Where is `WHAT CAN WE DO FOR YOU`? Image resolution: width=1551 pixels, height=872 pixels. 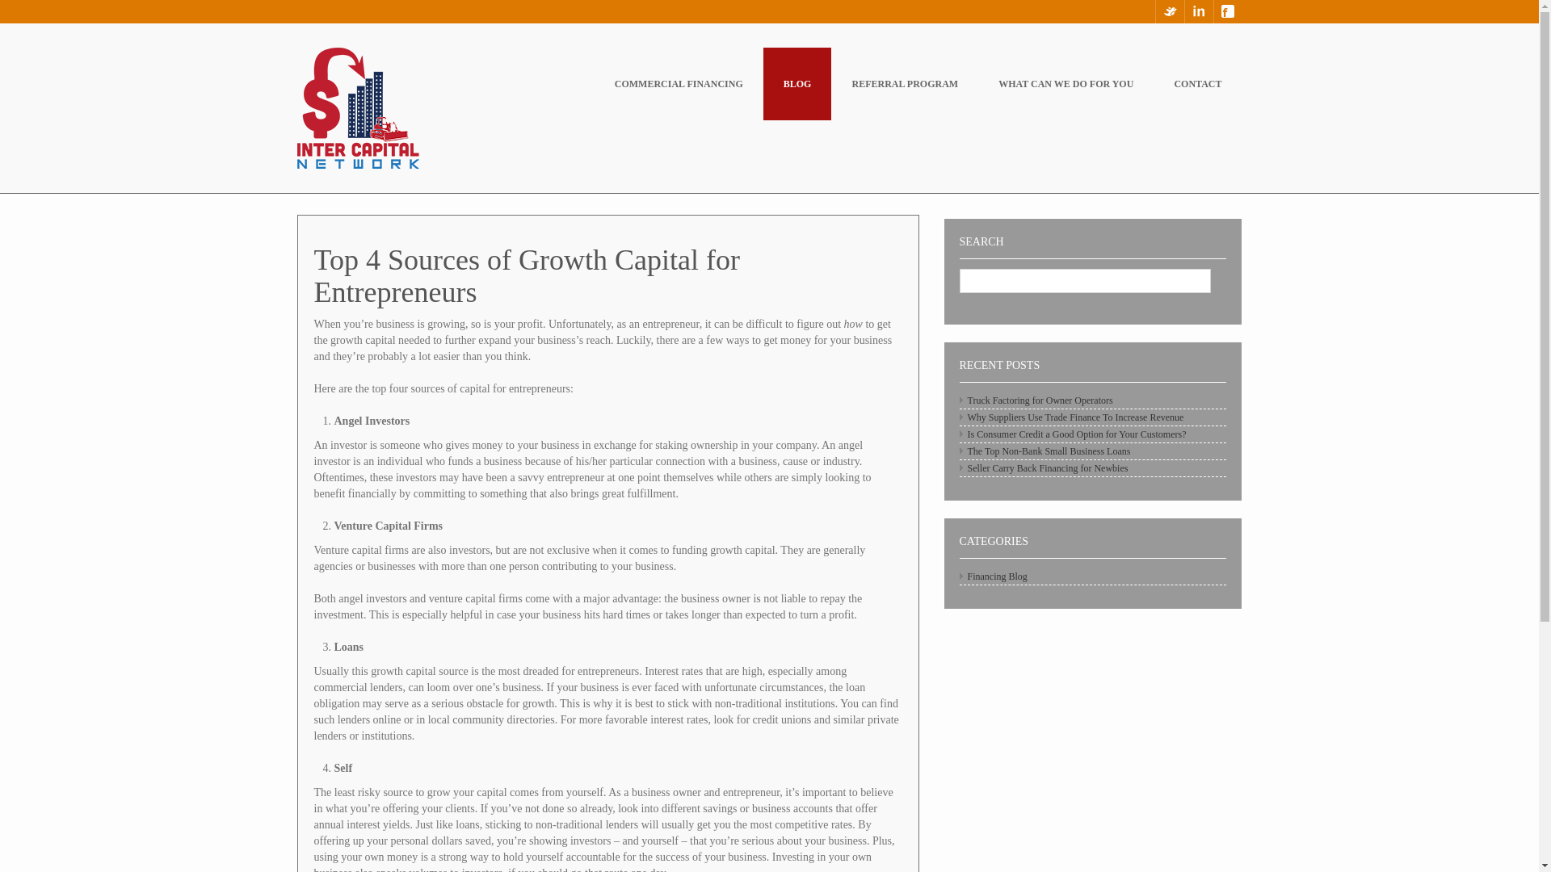
WHAT CAN WE DO FOR YOU is located at coordinates (1066, 84).